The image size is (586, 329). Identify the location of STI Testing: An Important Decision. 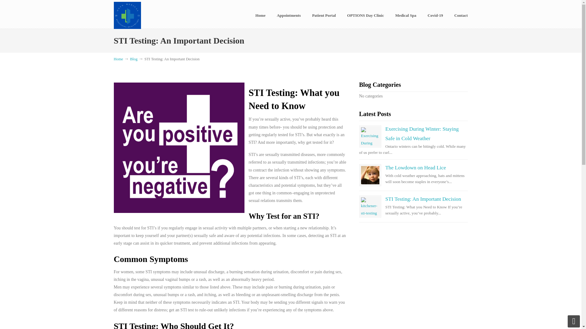
(370, 207).